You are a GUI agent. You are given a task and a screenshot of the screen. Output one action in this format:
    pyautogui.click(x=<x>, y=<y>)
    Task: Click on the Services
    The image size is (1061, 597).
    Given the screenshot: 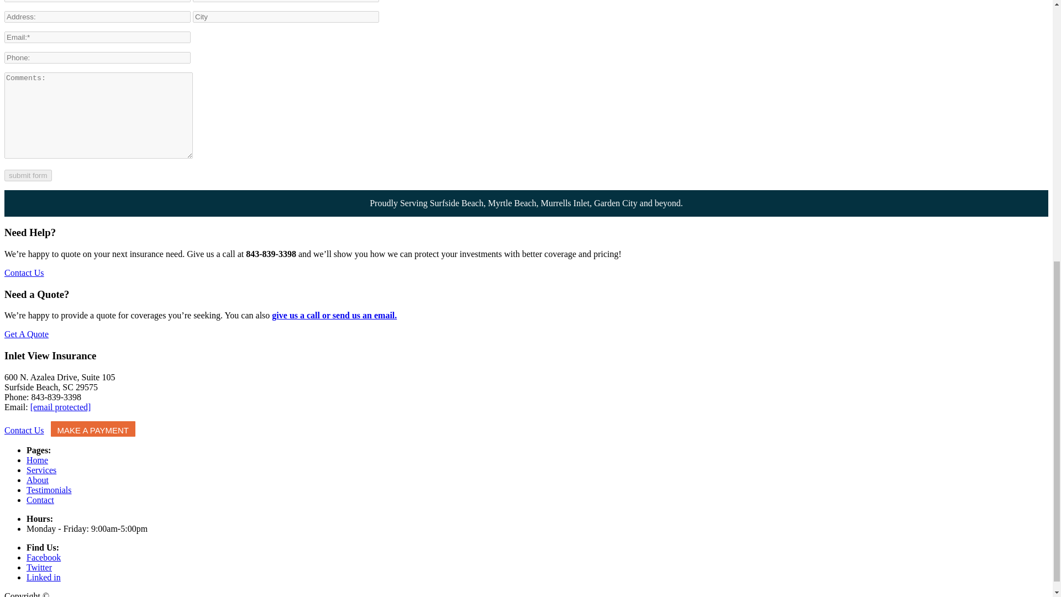 What is the action you would take?
    pyautogui.click(x=41, y=470)
    